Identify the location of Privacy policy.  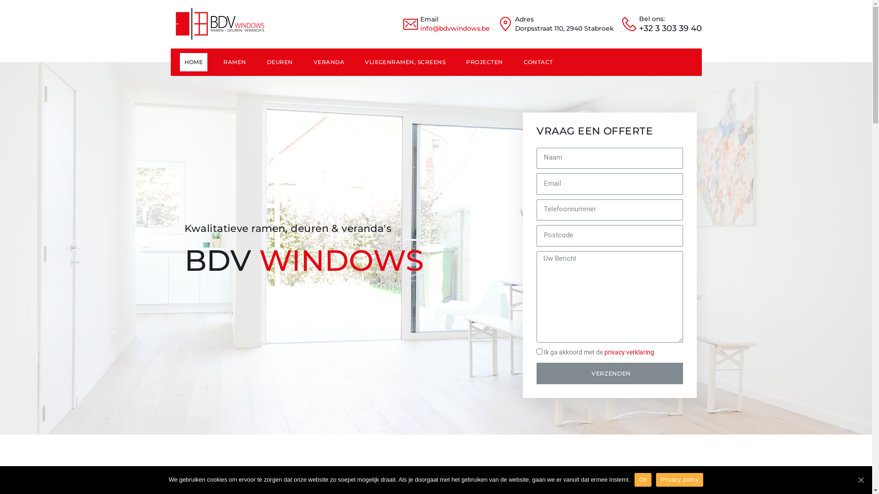
(679, 480).